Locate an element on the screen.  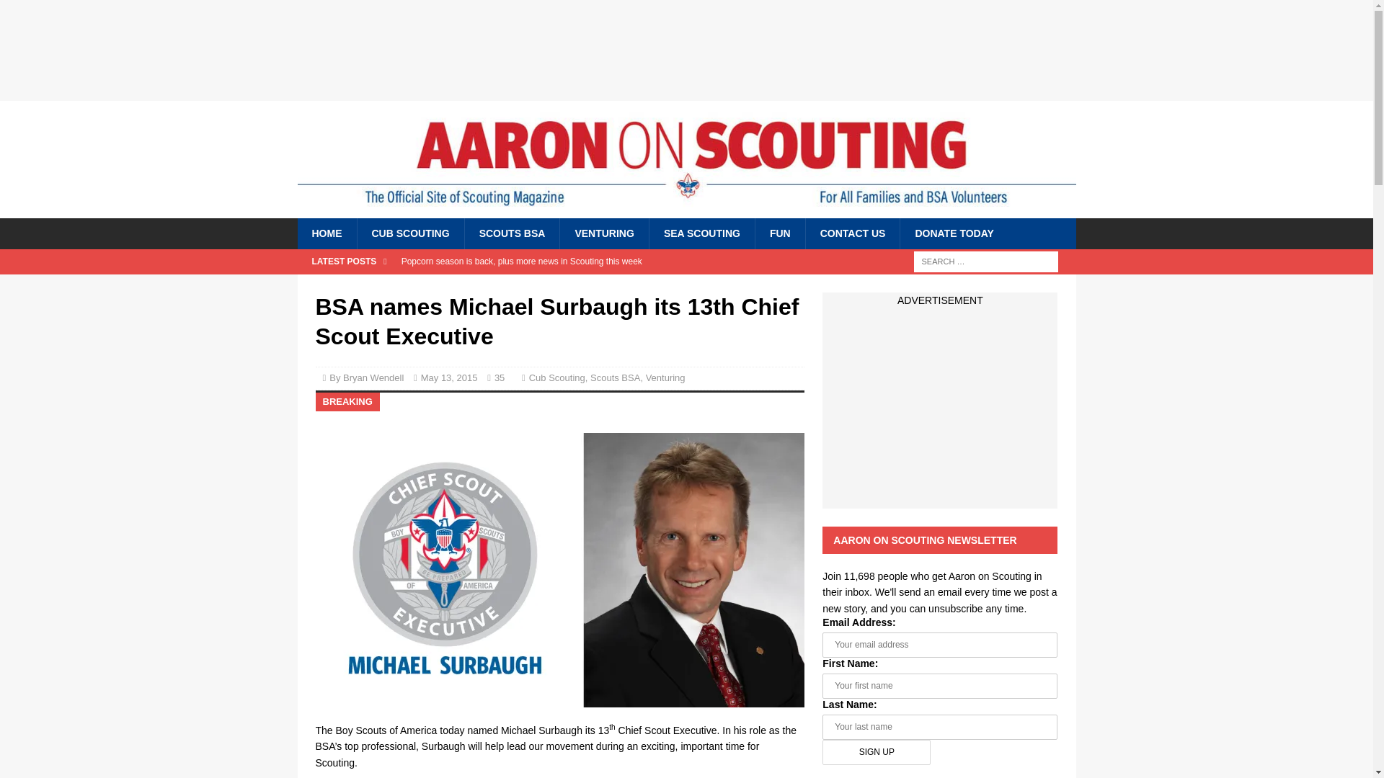
Cub Scouting is located at coordinates (556, 377).